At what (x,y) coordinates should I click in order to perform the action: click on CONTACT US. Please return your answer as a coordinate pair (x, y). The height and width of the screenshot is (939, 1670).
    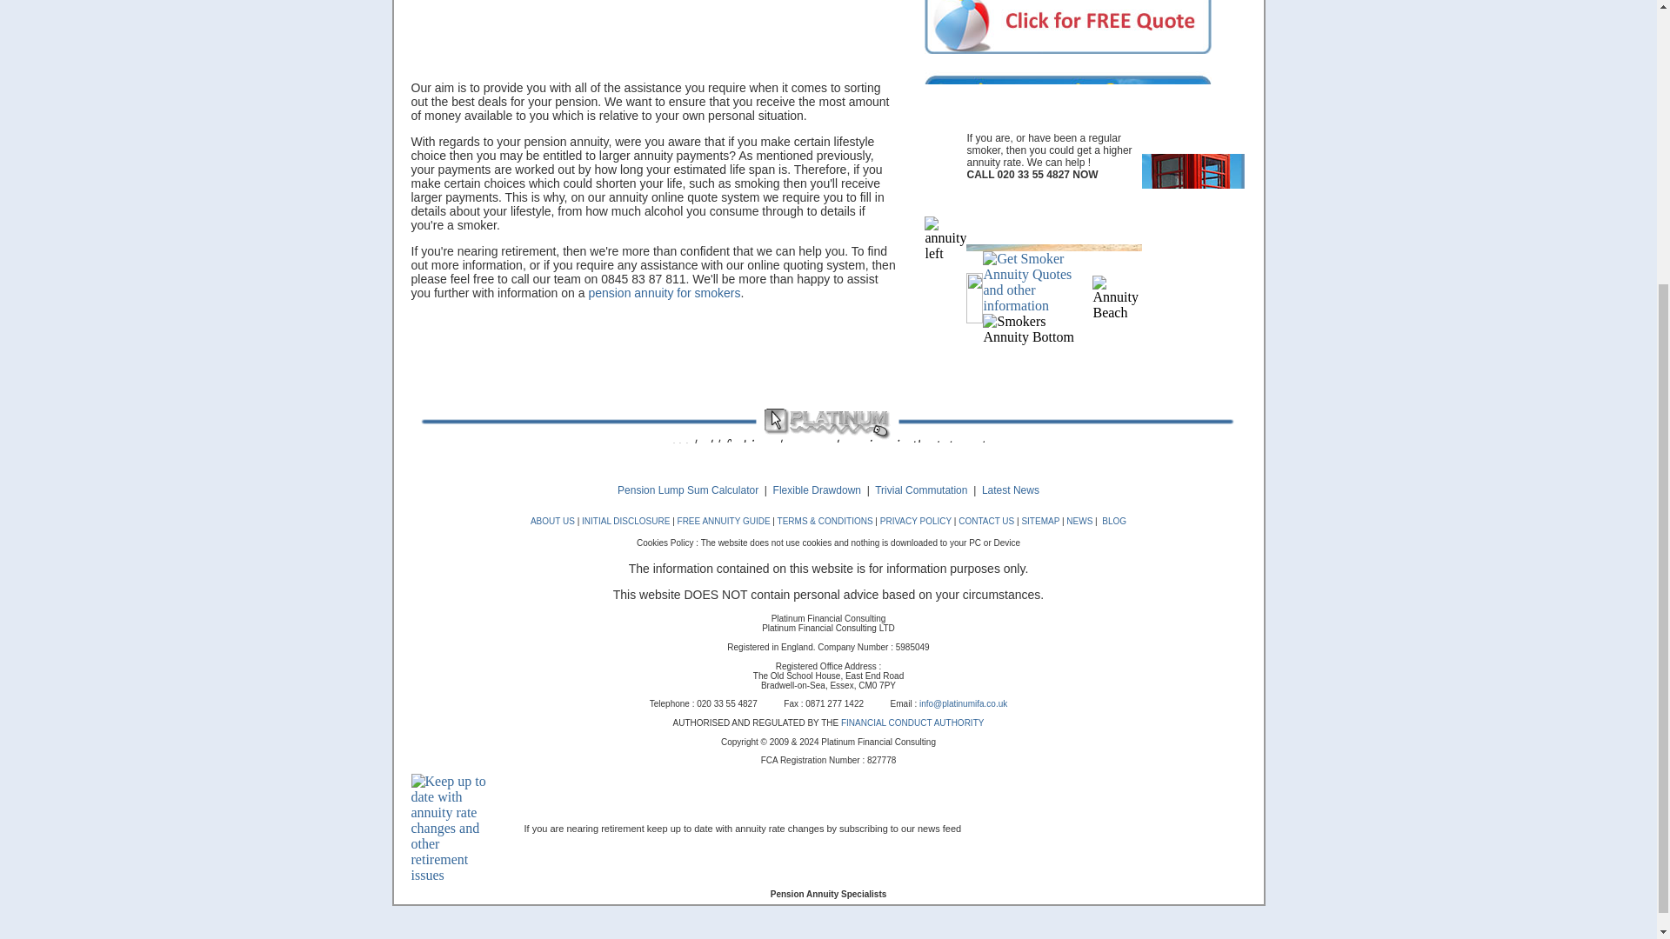
    Looking at the image, I should click on (986, 521).